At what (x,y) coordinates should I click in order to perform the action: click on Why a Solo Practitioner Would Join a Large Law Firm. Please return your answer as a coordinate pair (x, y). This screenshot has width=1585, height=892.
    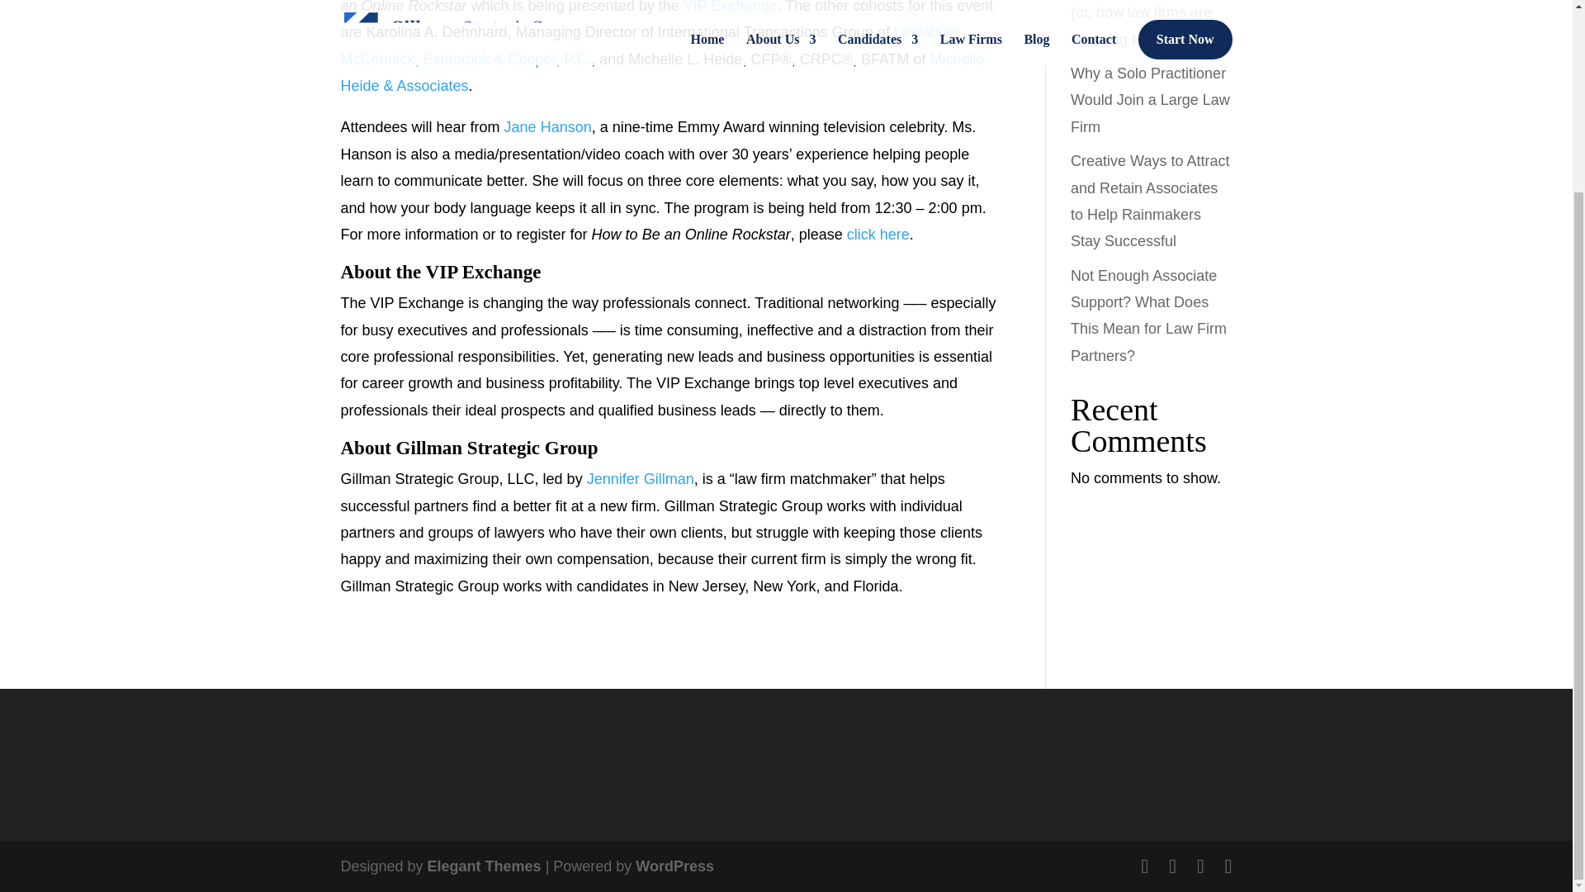
    Looking at the image, I should click on (1150, 100).